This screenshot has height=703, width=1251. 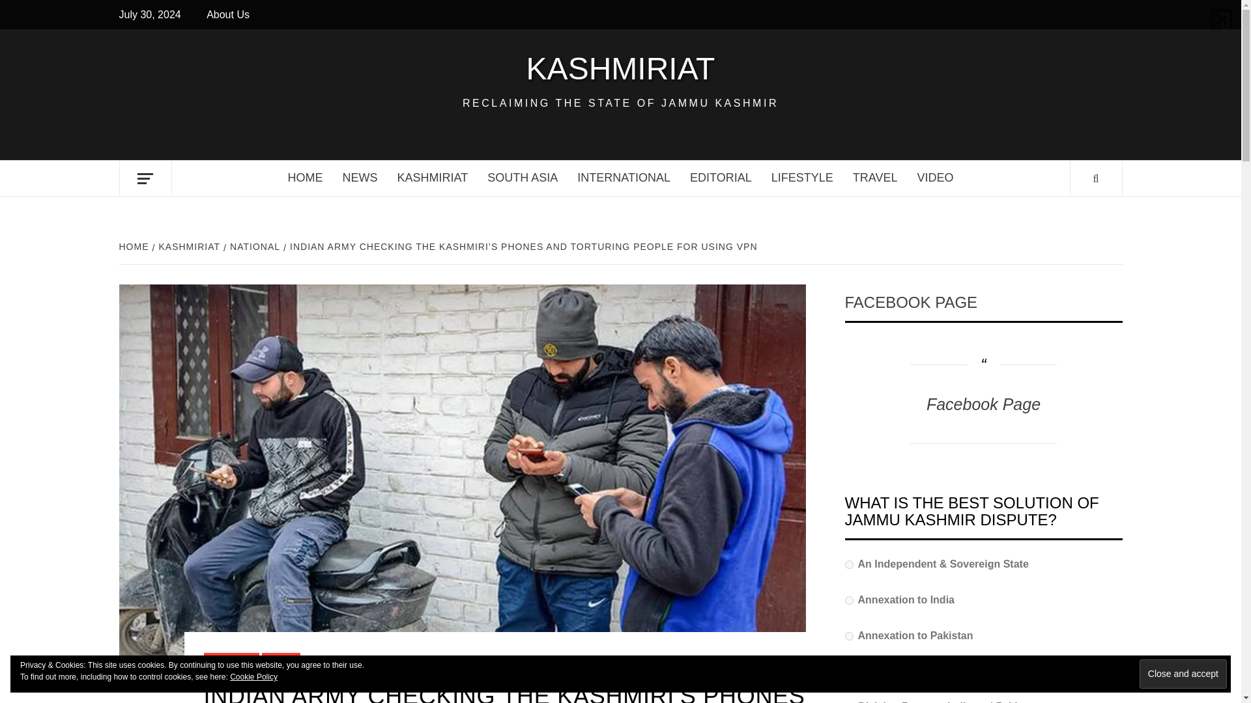 What do you see at coordinates (523, 178) in the screenshot?
I see `SOUTH ASIA` at bounding box center [523, 178].